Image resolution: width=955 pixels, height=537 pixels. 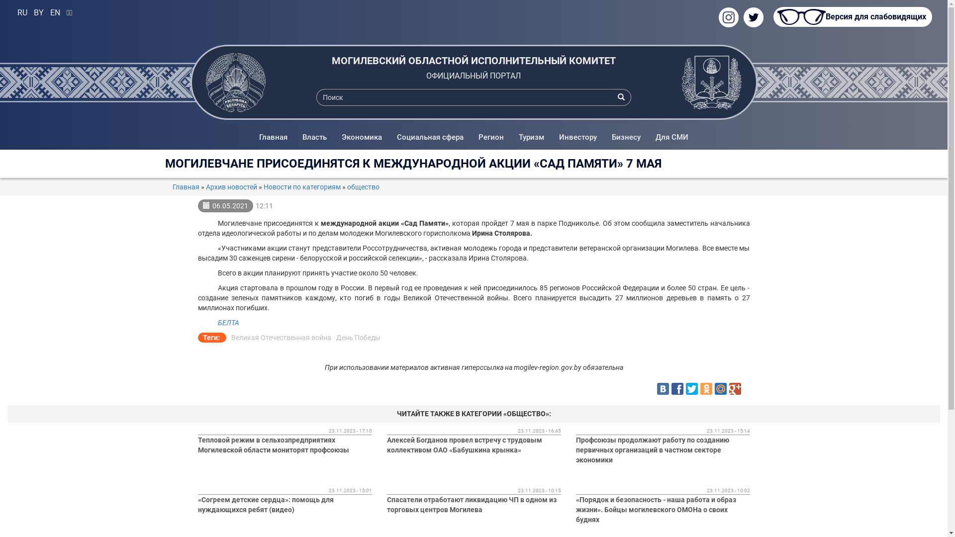 I want to click on BY, so click(x=39, y=13).